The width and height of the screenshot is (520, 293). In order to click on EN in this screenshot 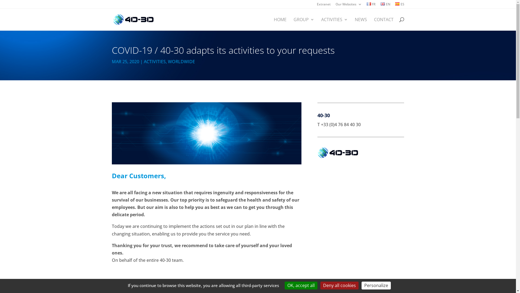, I will do `click(385, 5)`.